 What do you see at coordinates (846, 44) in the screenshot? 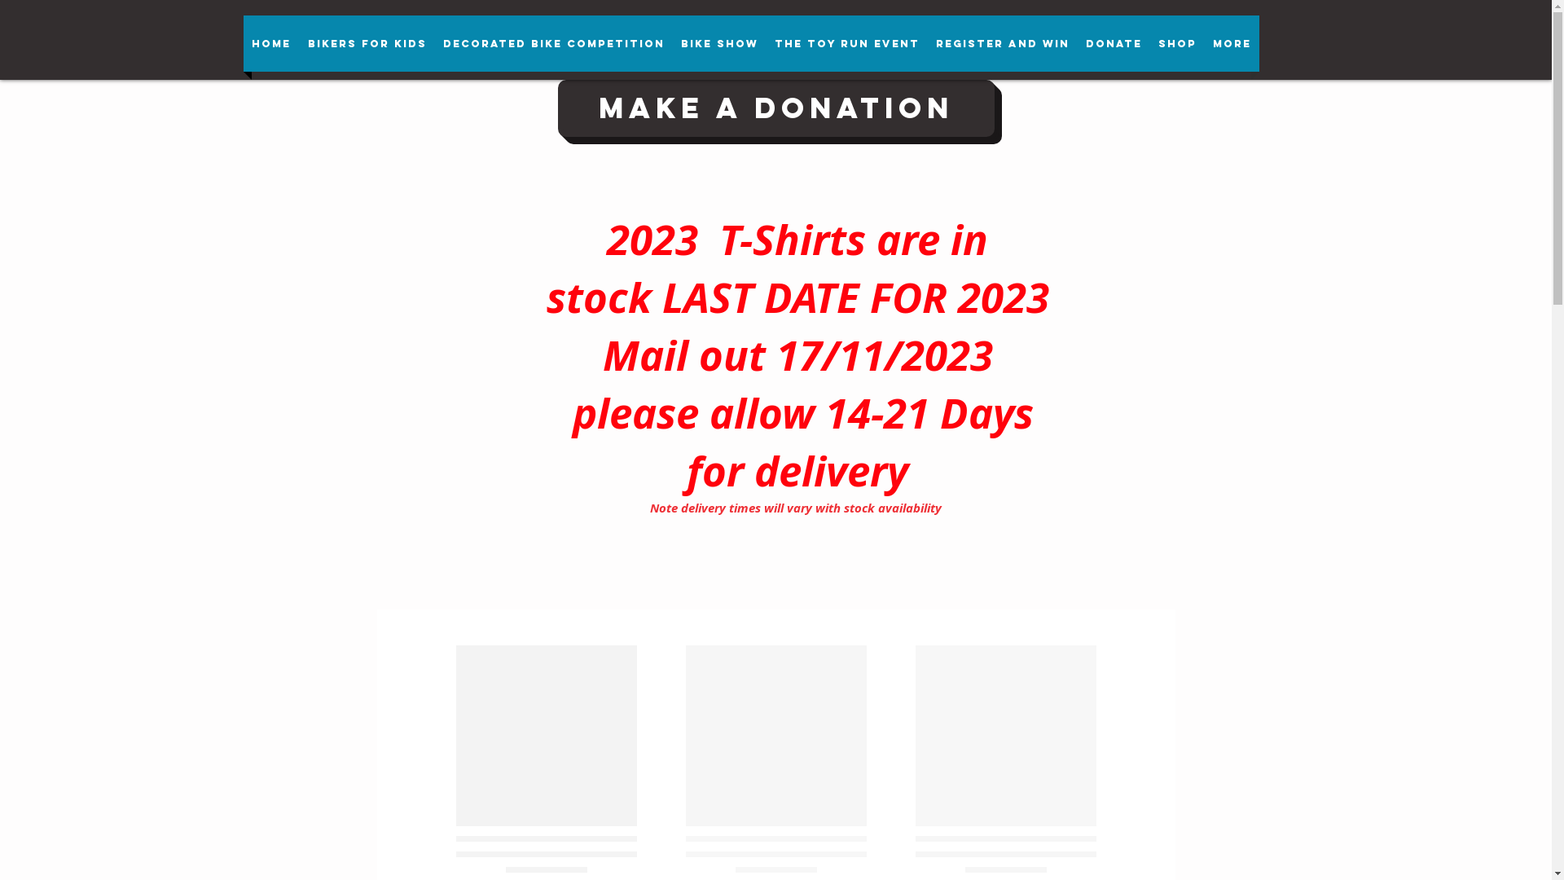
I see `The Toy Run Event` at bounding box center [846, 44].